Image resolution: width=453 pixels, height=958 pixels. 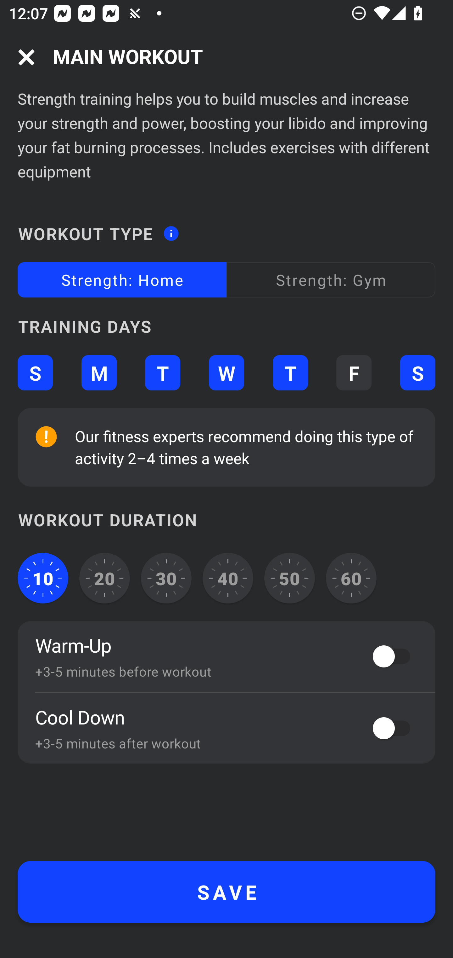 I want to click on 60, so click(x=351, y=578).